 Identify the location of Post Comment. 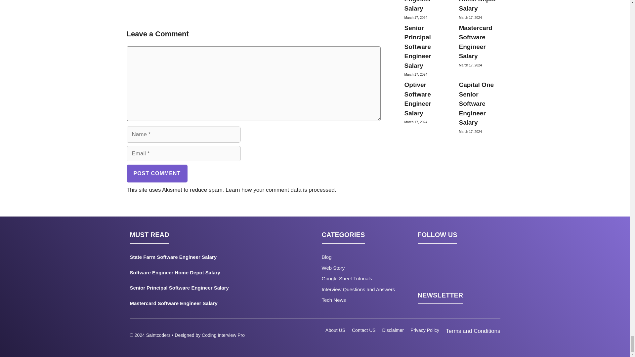
(157, 173).